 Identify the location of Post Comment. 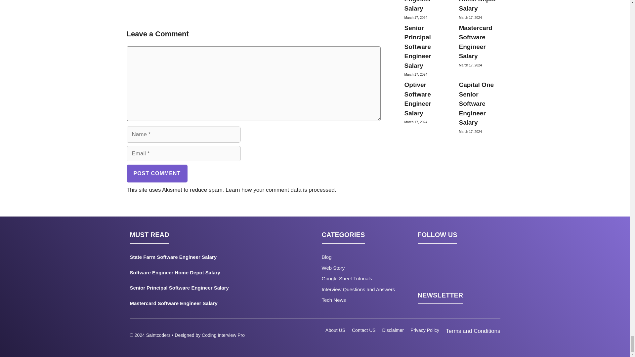
(157, 173).